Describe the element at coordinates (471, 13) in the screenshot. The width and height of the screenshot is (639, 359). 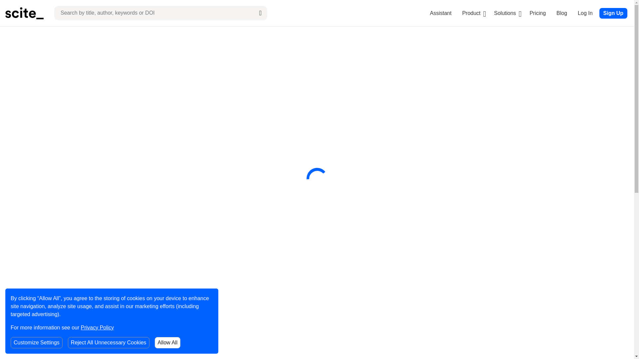
I see `Product` at that location.